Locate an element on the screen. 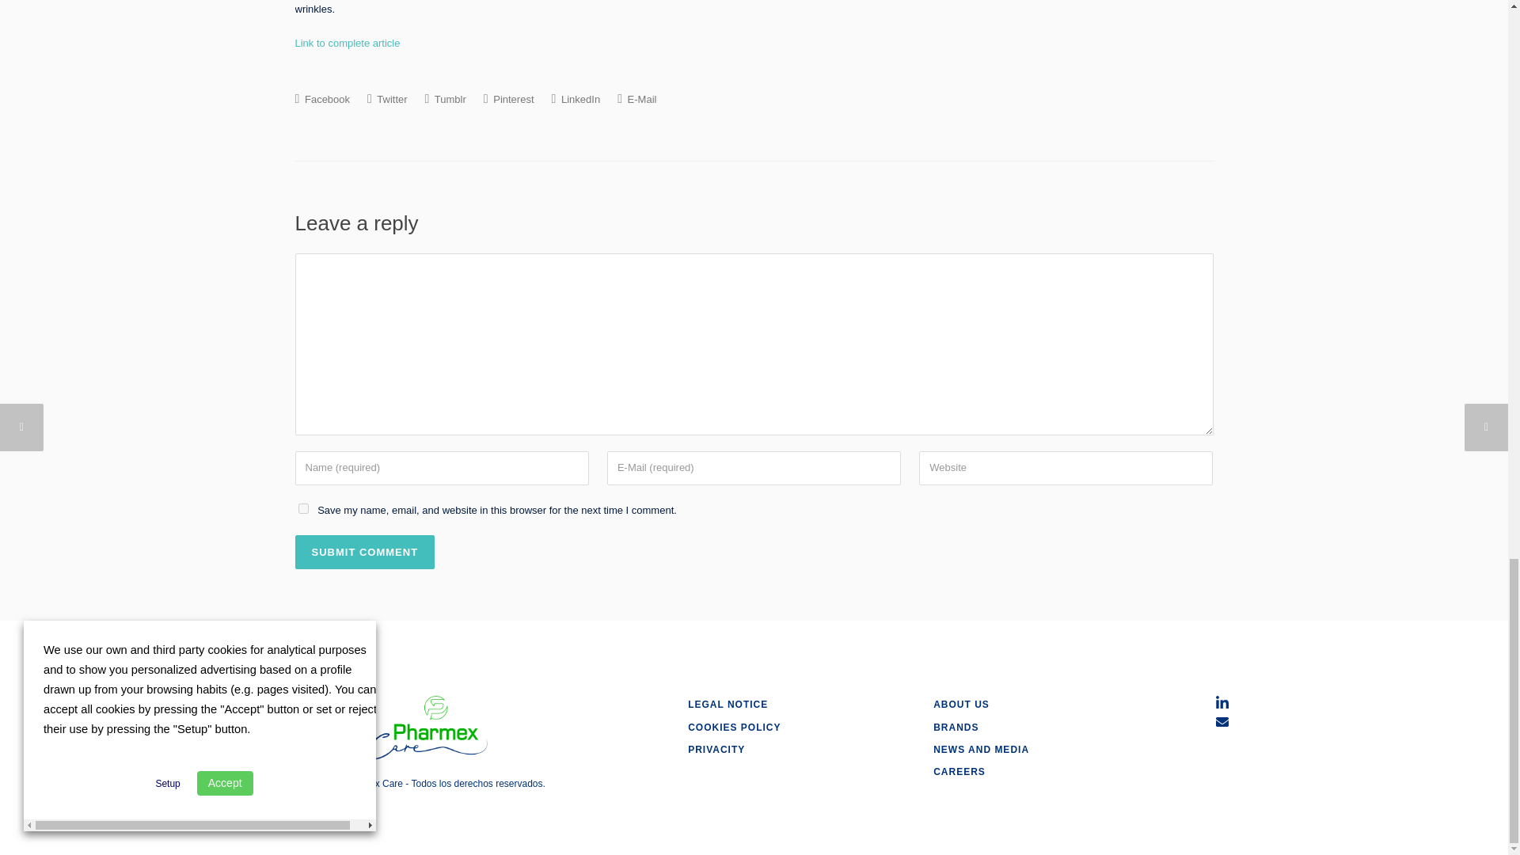 The image size is (1520, 855). BRANDS is located at coordinates (956, 727).